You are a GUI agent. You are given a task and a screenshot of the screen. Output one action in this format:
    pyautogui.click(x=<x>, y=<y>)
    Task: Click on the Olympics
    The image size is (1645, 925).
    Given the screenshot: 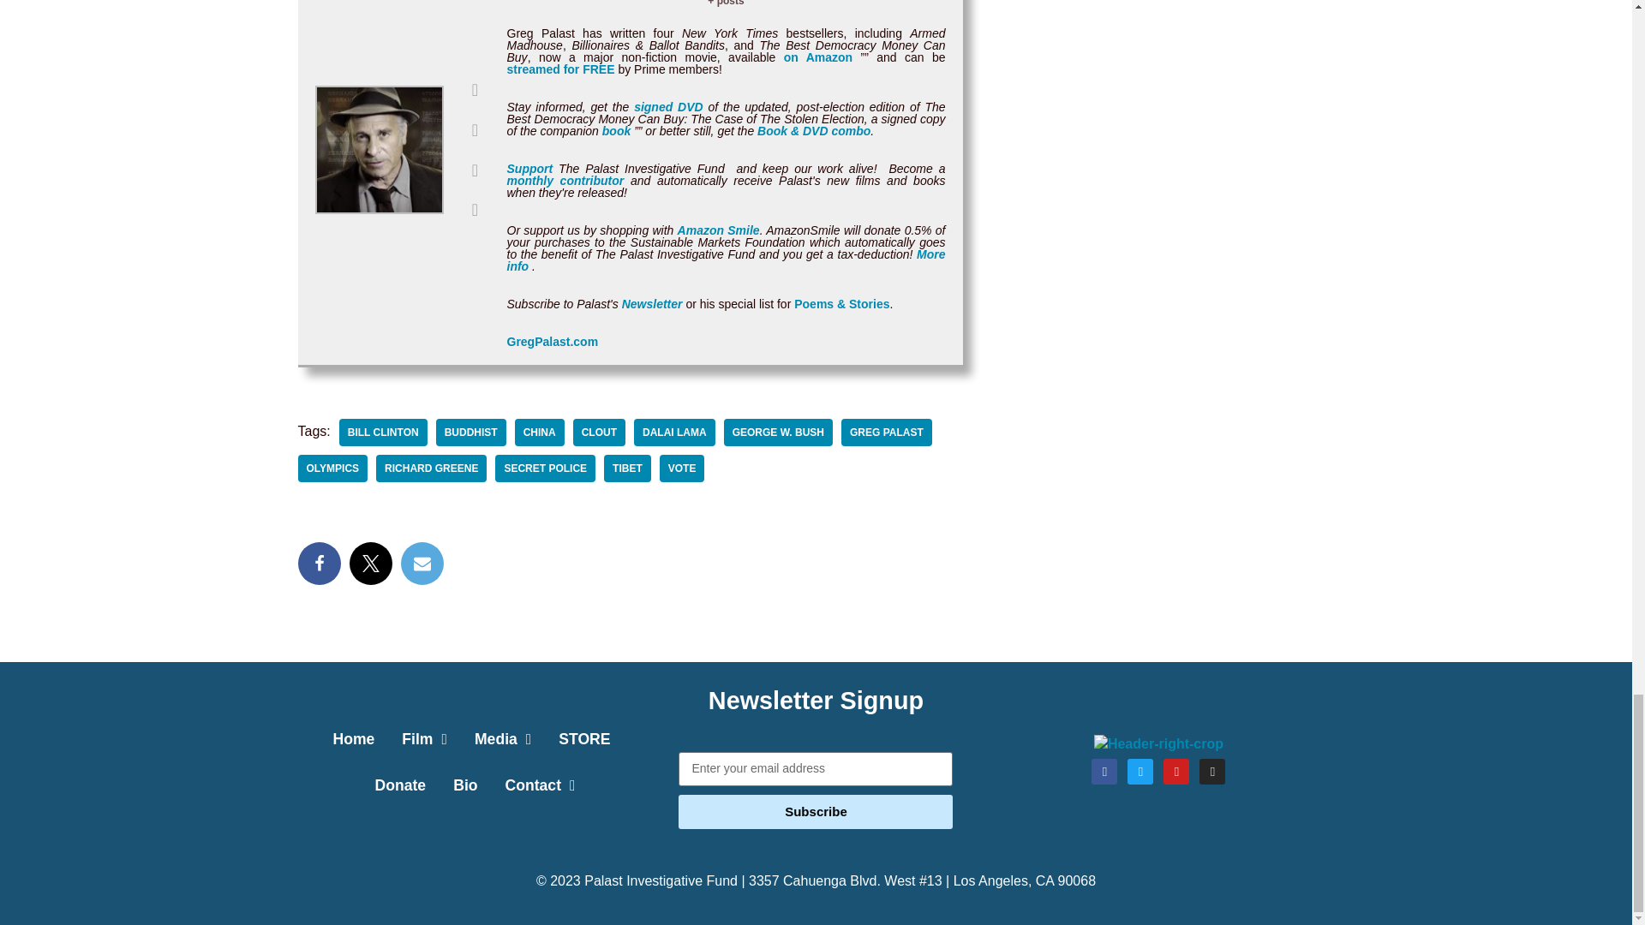 What is the action you would take?
    pyautogui.click(x=332, y=468)
    